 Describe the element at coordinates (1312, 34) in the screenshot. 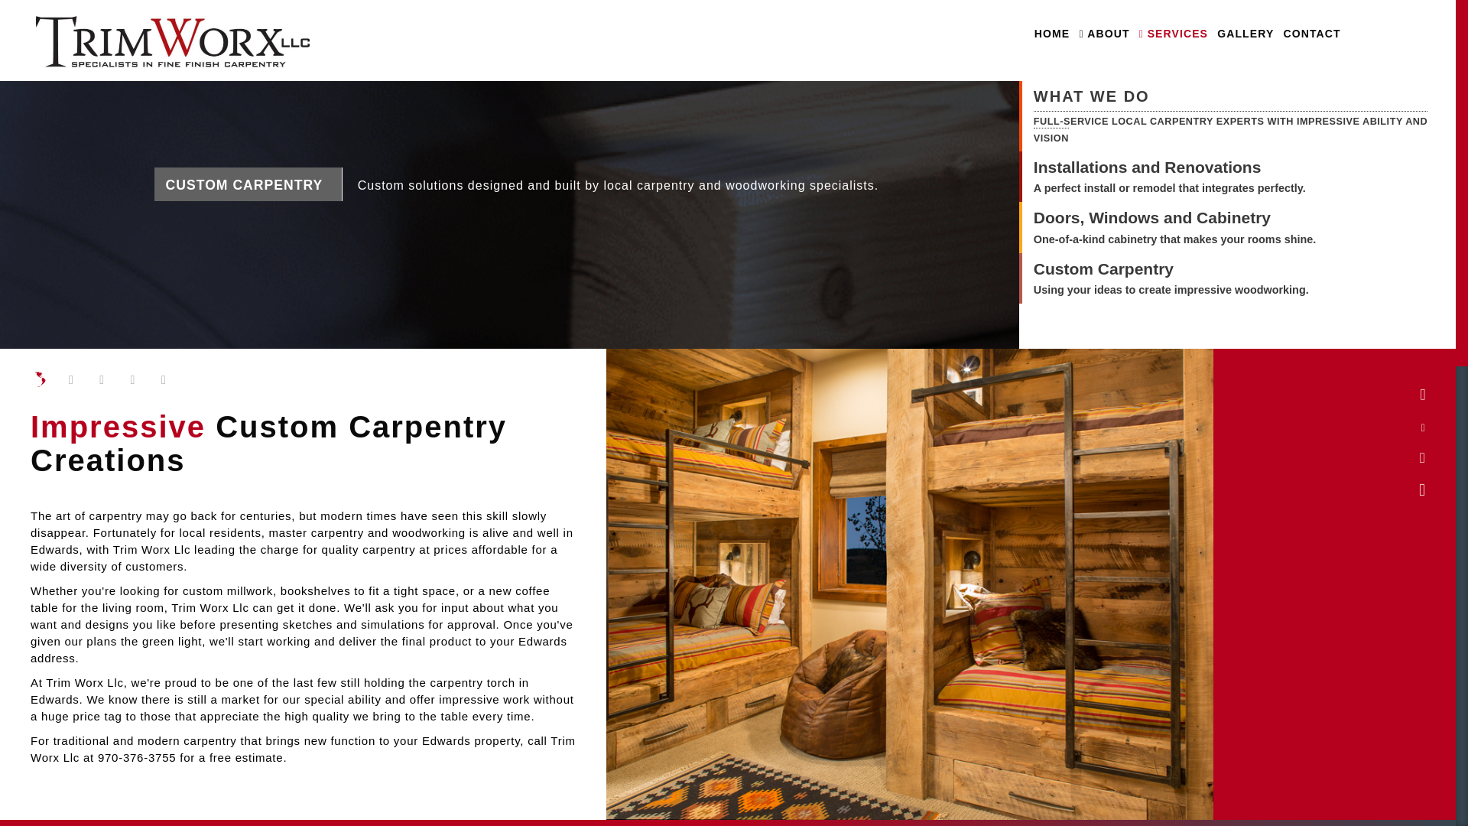

I see `CONTACT` at that location.